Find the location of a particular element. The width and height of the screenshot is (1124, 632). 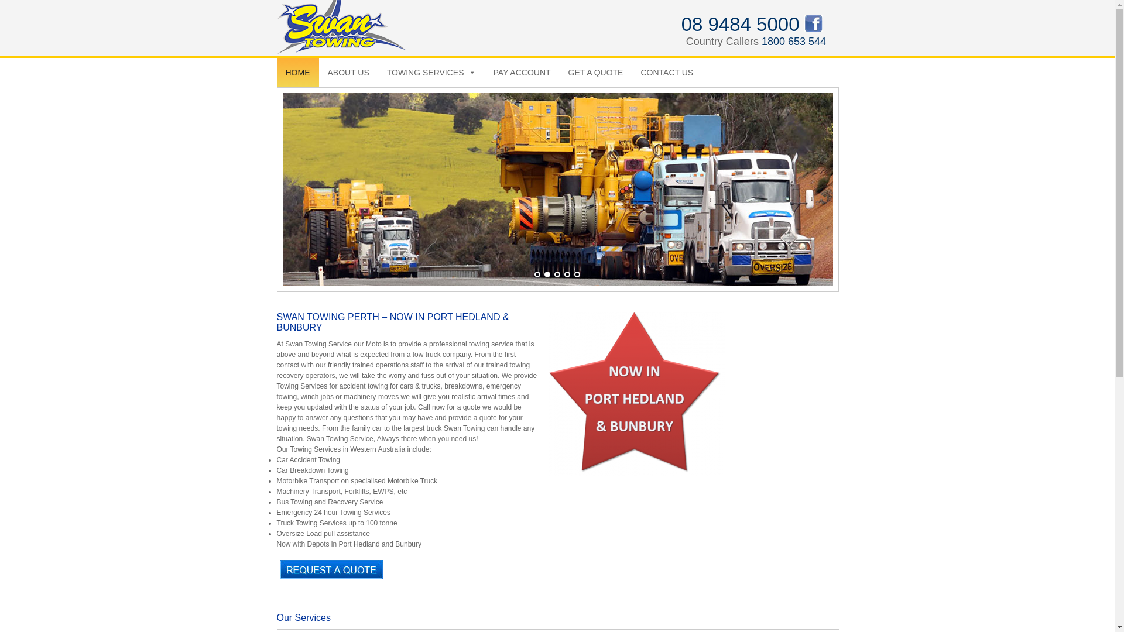

08 9484 5000 is located at coordinates (742, 29).